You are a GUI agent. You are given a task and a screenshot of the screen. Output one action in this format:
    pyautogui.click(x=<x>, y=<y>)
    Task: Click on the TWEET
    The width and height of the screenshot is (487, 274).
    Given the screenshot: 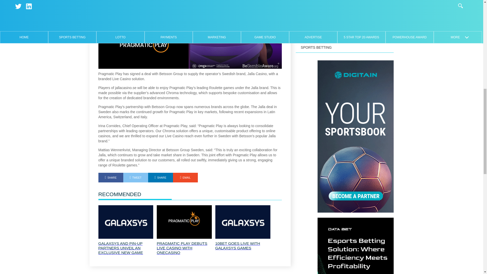 What is the action you would take?
    pyautogui.click(x=135, y=178)
    